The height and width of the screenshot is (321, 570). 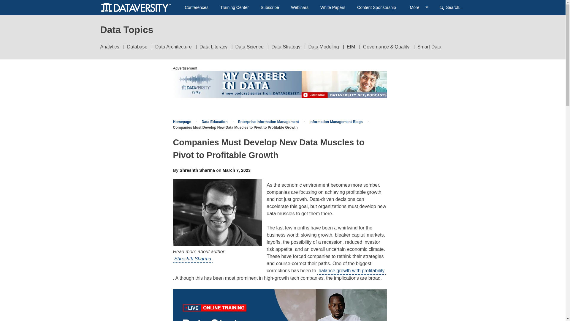 What do you see at coordinates (234, 7) in the screenshot?
I see `Training Center` at bounding box center [234, 7].